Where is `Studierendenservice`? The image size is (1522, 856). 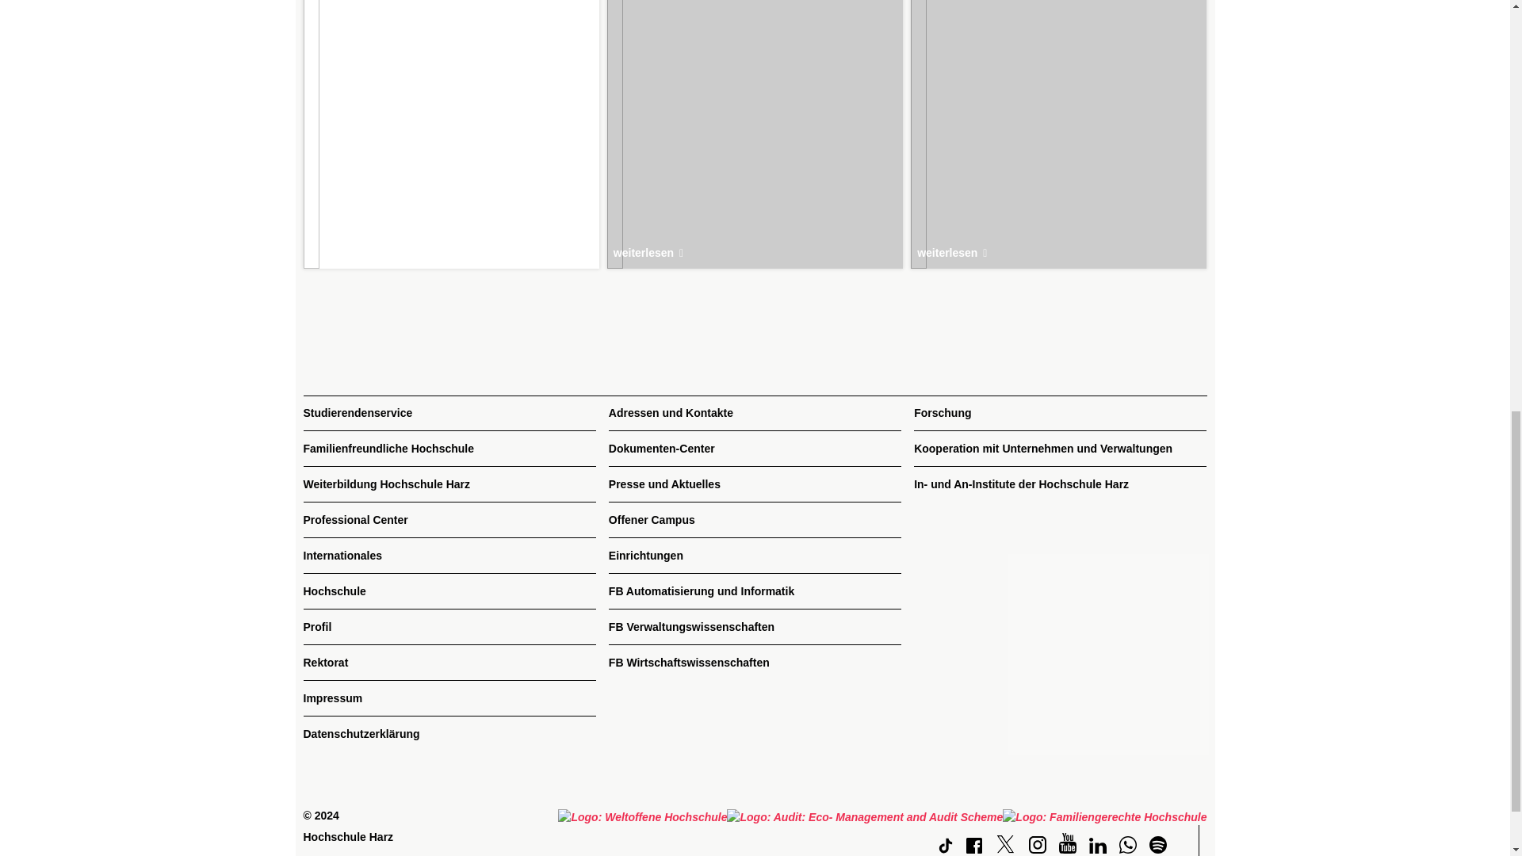 Studierendenservice is located at coordinates (449, 413).